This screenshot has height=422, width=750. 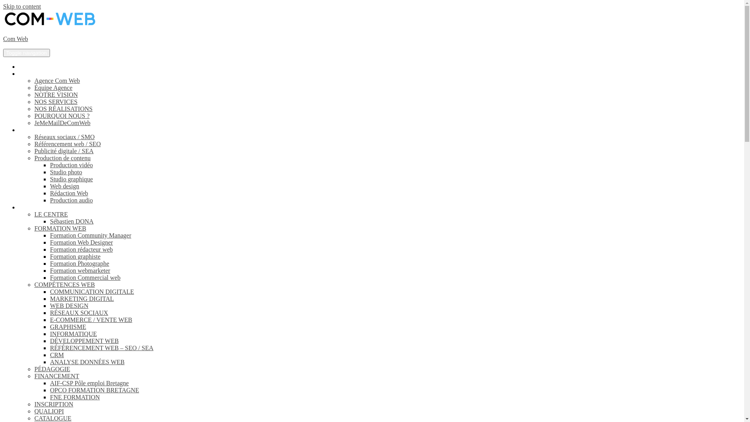 What do you see at coordinates (91, 235) in the screenshot?
I see `Formation Community Manager` at bounding box center [91, 235].